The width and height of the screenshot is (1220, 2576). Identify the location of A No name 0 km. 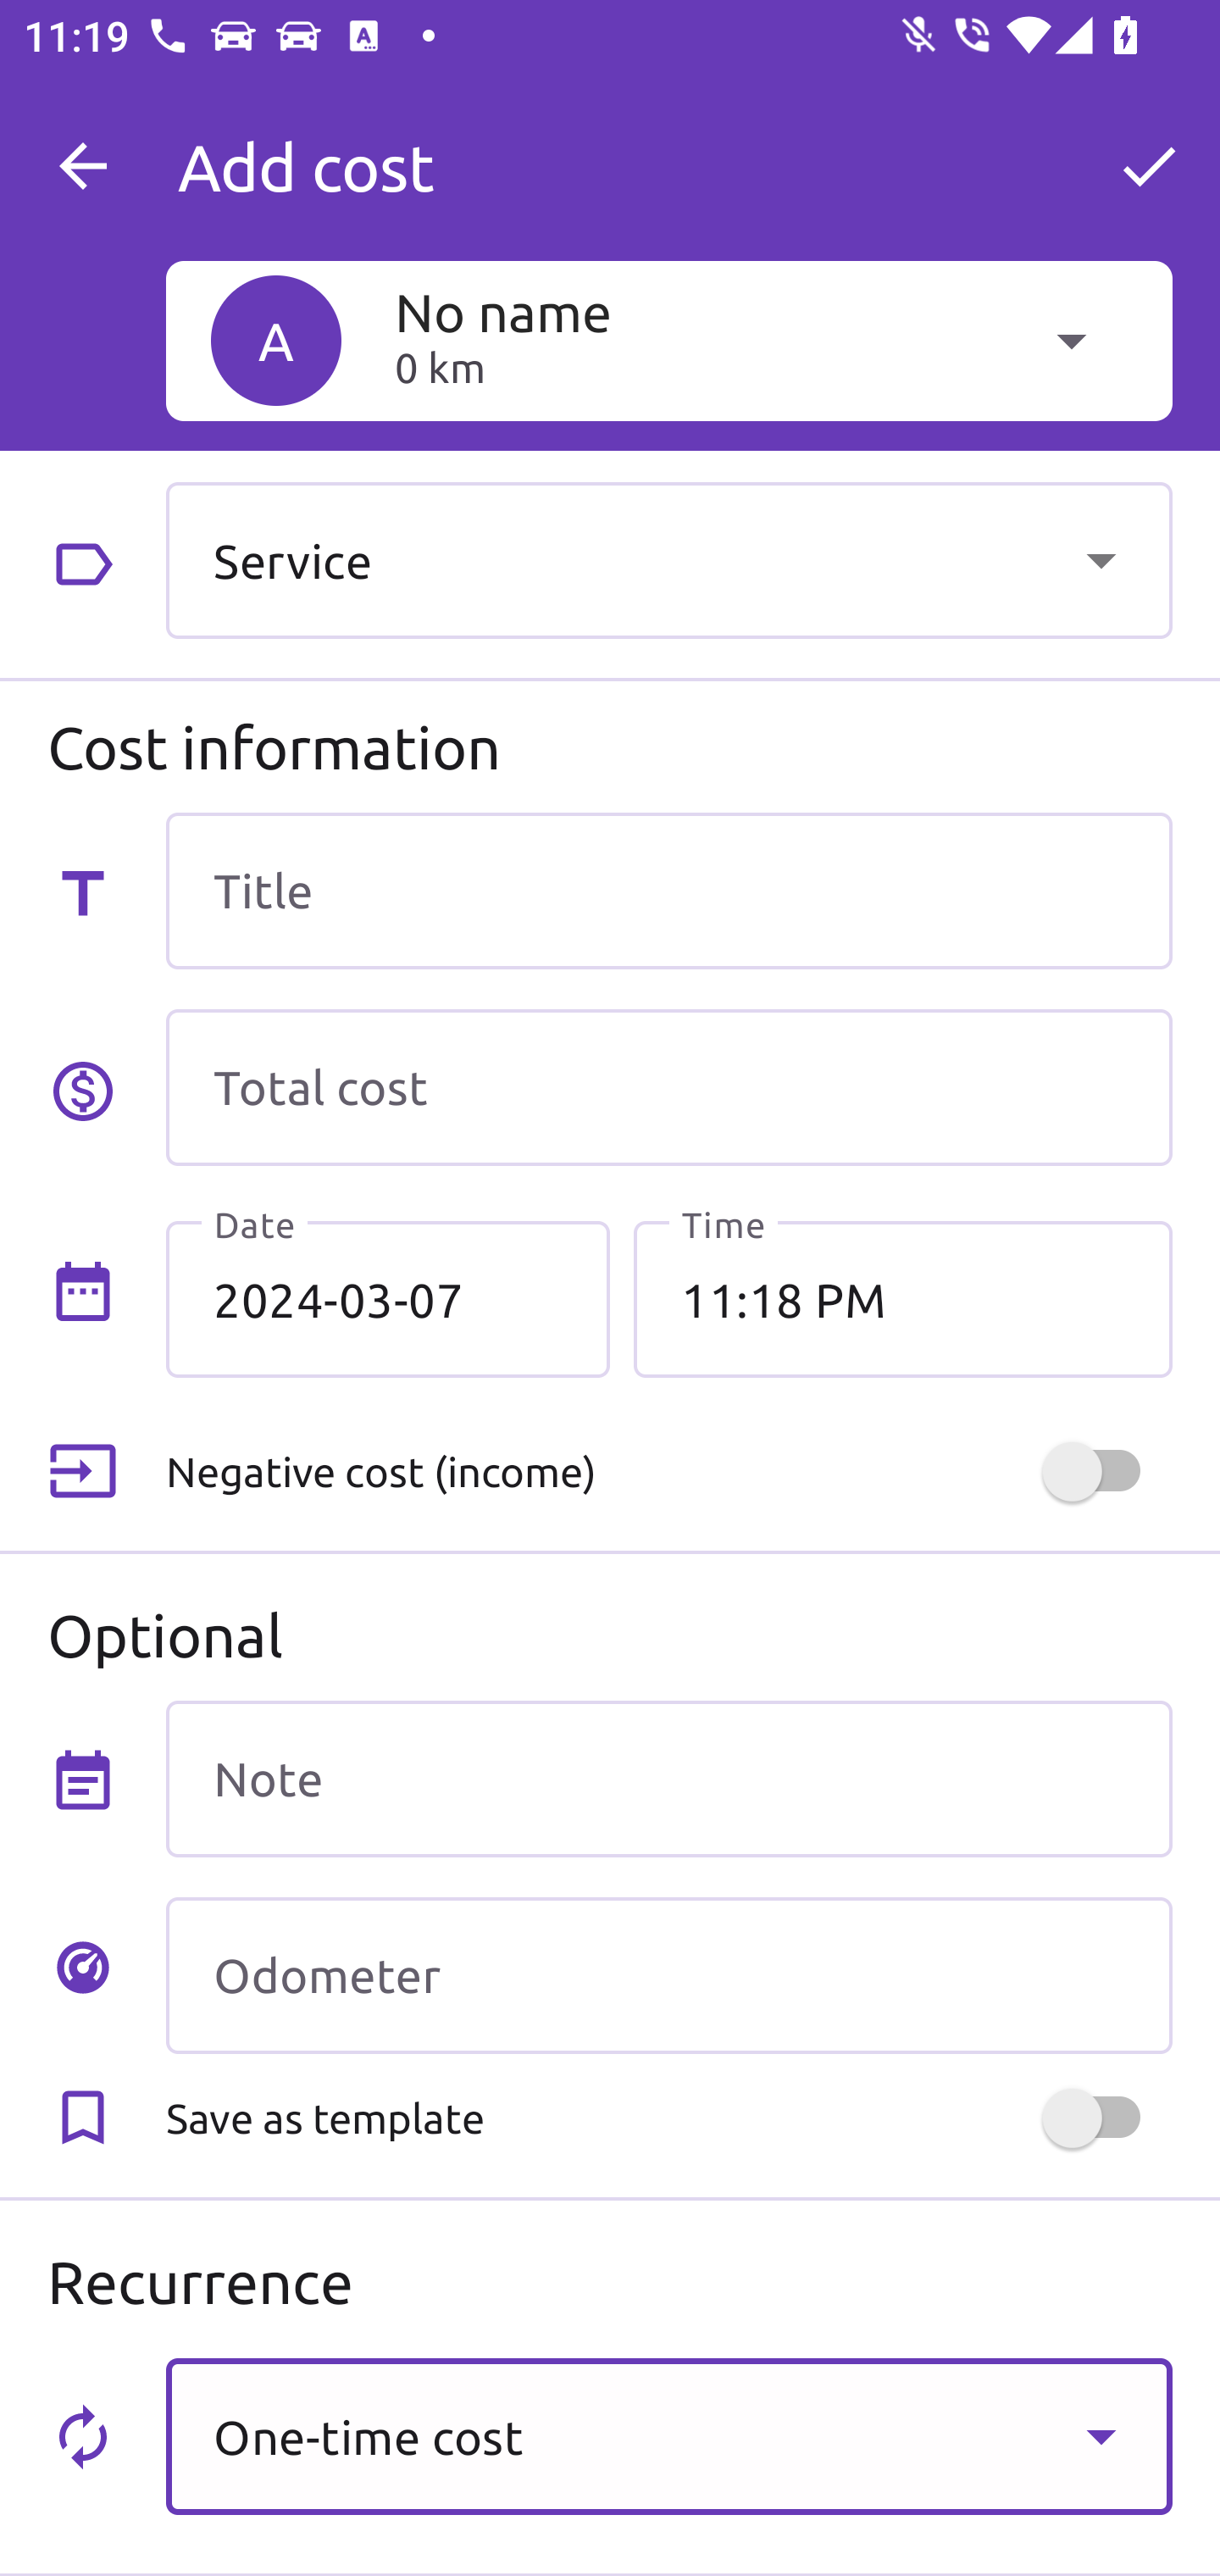
(668, 340).